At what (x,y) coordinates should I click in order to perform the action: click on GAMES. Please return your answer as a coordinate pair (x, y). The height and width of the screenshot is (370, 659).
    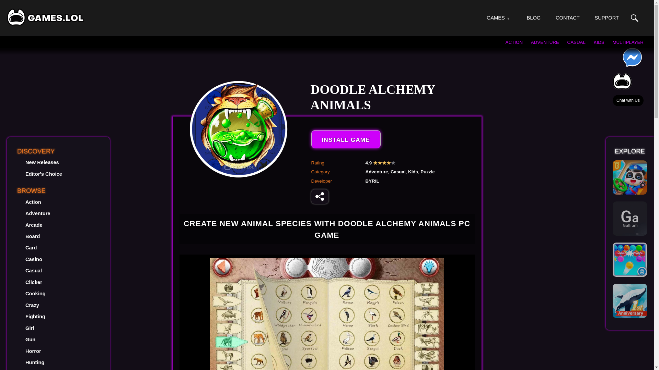
    Looking at the image, I should click on (496, 18).